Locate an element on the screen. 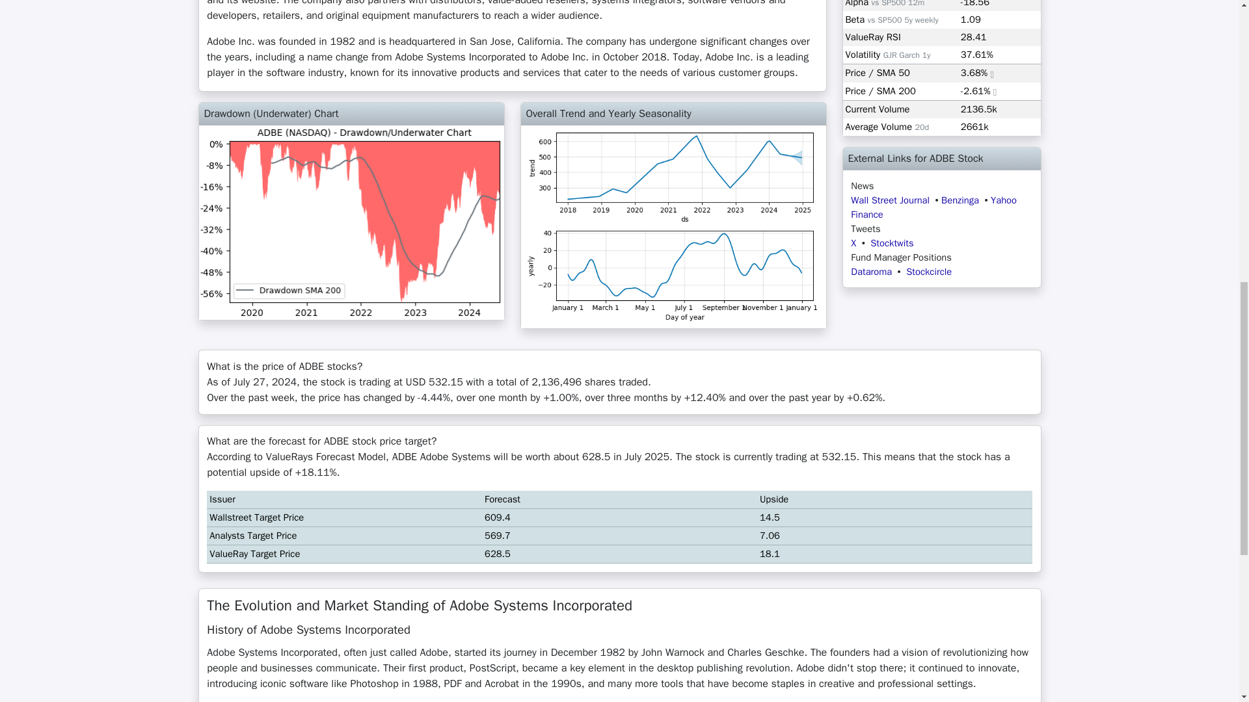 This screenshot has height=702, width=1249. Benzinga is located at coordinates (960, 200).